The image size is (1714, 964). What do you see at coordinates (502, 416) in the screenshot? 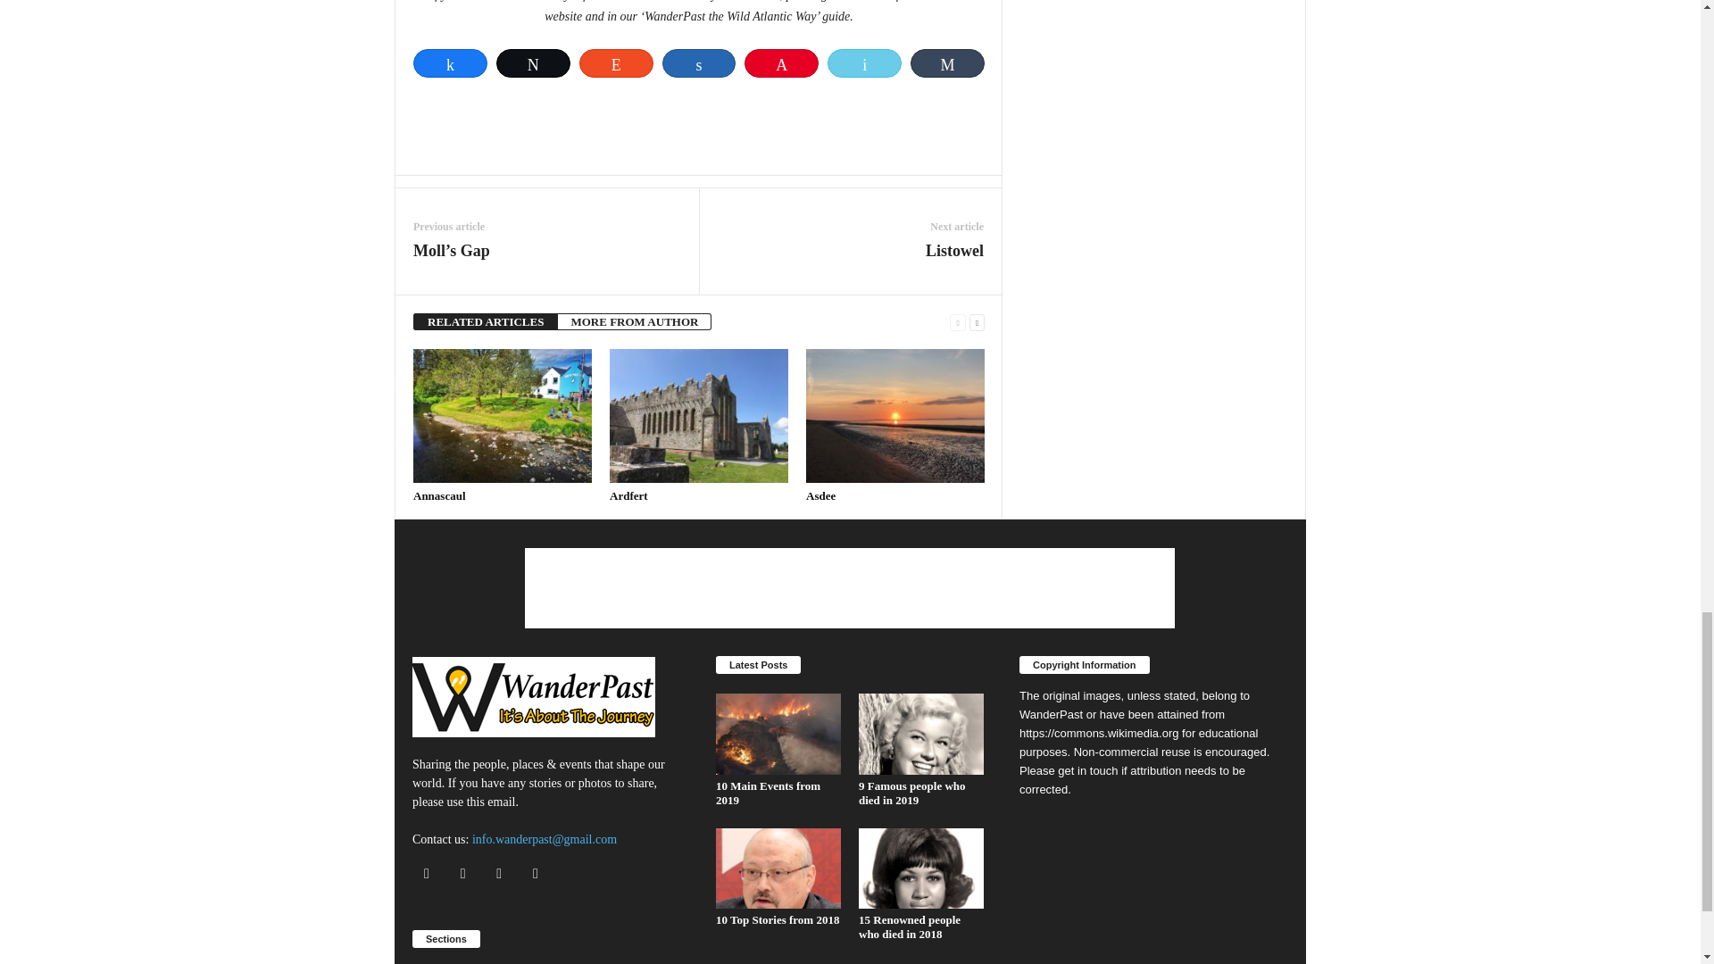
I see `Annascaul` at bounding box center [502, 416].